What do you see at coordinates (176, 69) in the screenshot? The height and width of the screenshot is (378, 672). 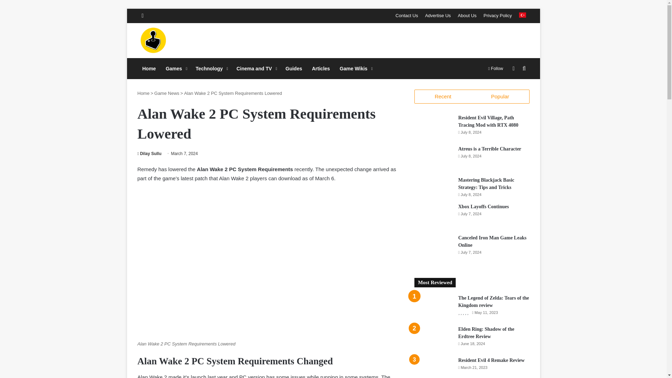 I see `Games` at bounding box center [176, 69].